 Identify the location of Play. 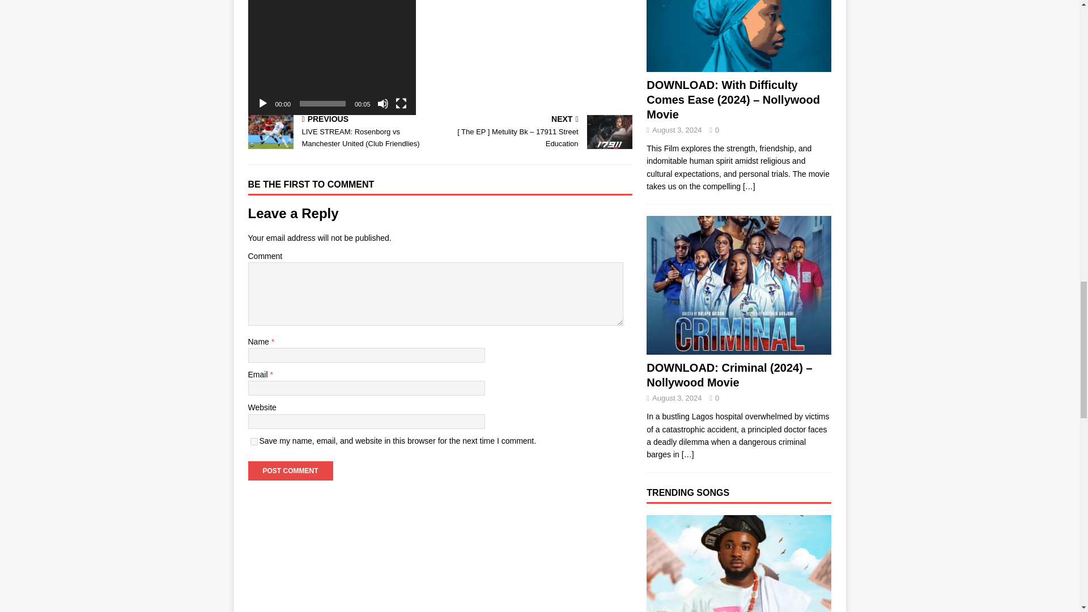
(263, 103).